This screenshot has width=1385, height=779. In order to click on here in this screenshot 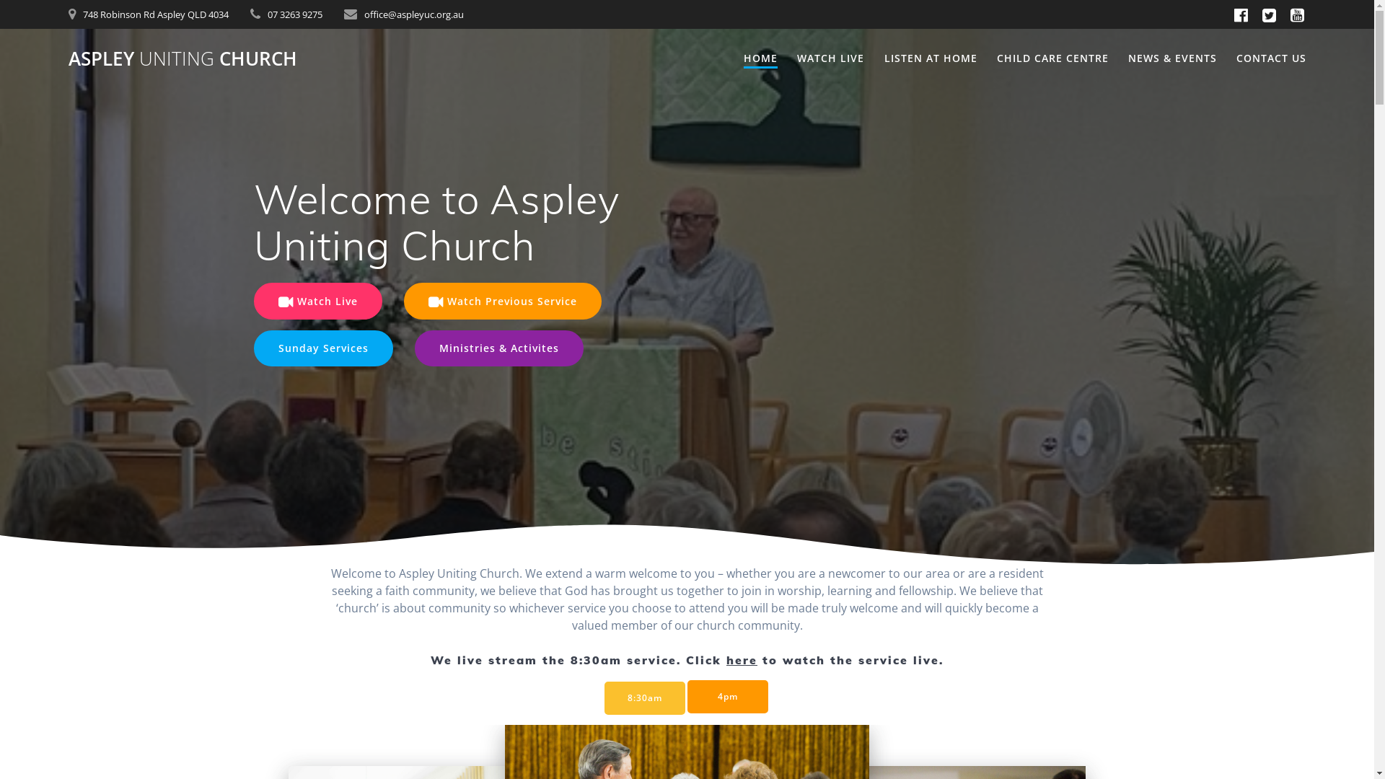, I will do `click(742, 660)`.